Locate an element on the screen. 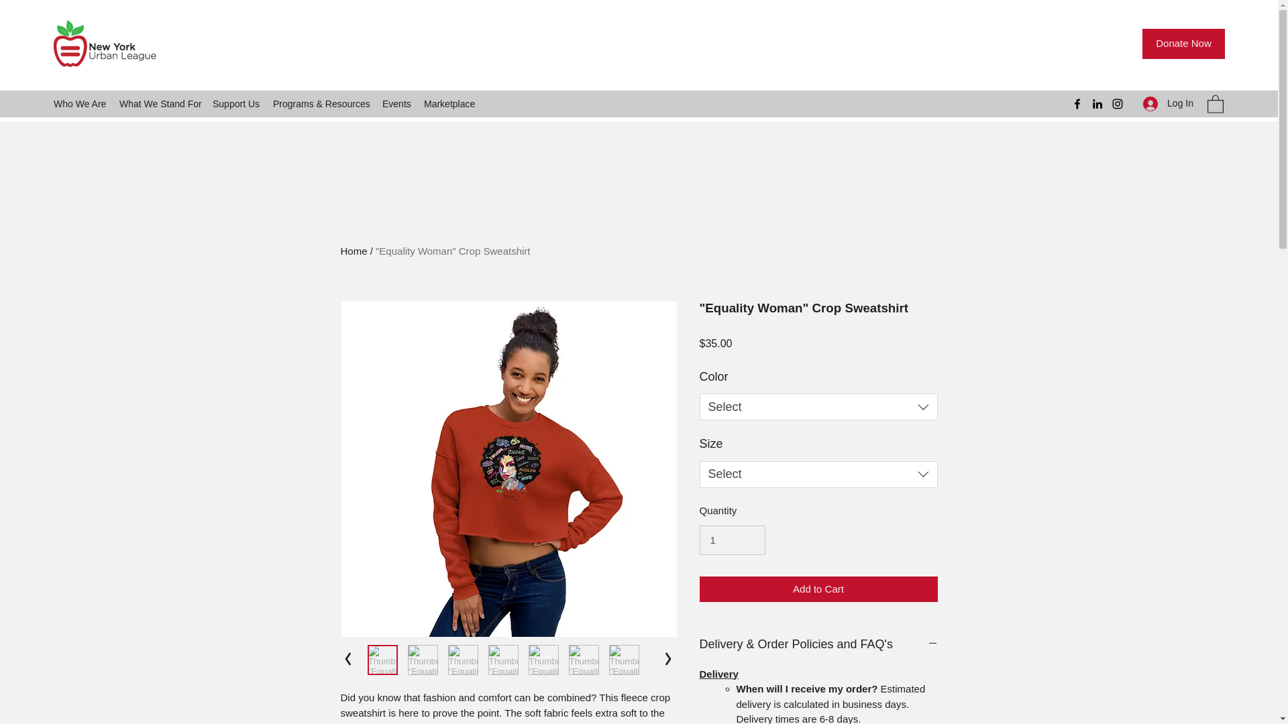 This screenshot has height=724, width=1288. Log In is located at coordinates (1168, 103).